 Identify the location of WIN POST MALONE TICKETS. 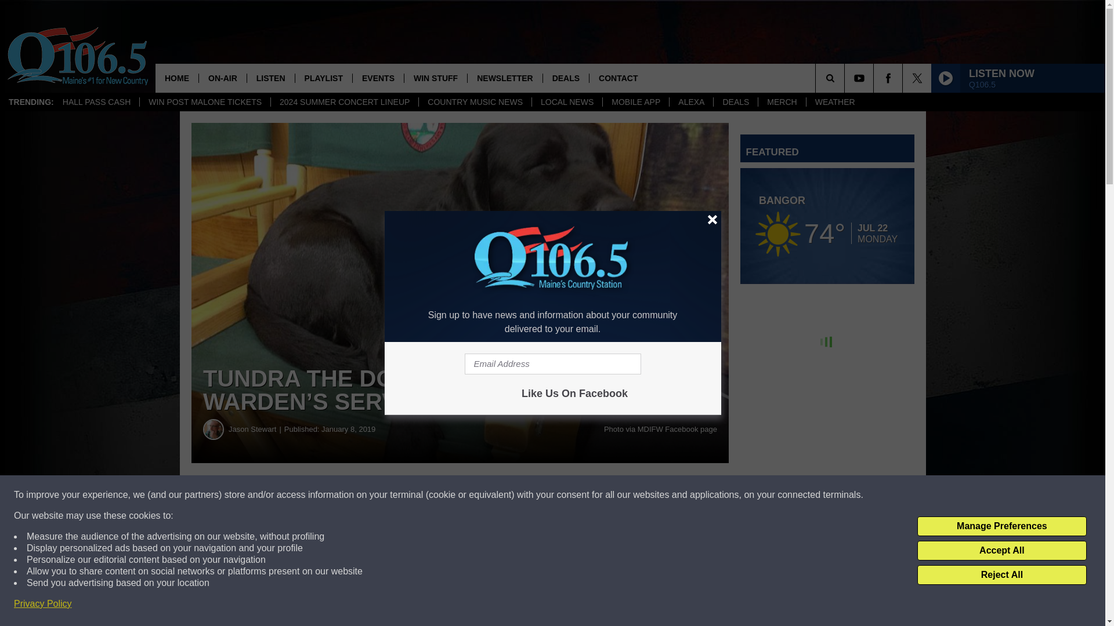
(205, 102).